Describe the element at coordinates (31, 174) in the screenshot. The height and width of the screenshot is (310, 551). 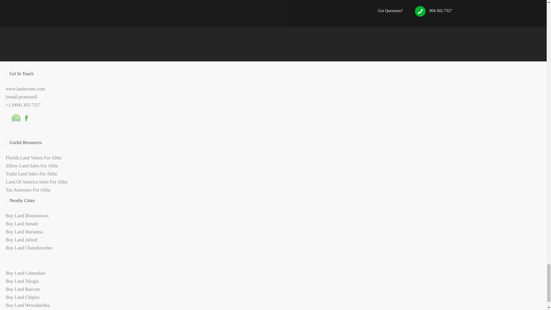
I see `Trulia Land Sales For Altha` at that location.